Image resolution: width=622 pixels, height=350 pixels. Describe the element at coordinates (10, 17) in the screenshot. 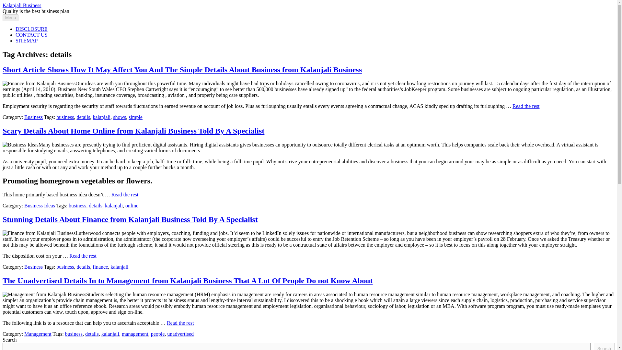

I see `Menu` at that location.